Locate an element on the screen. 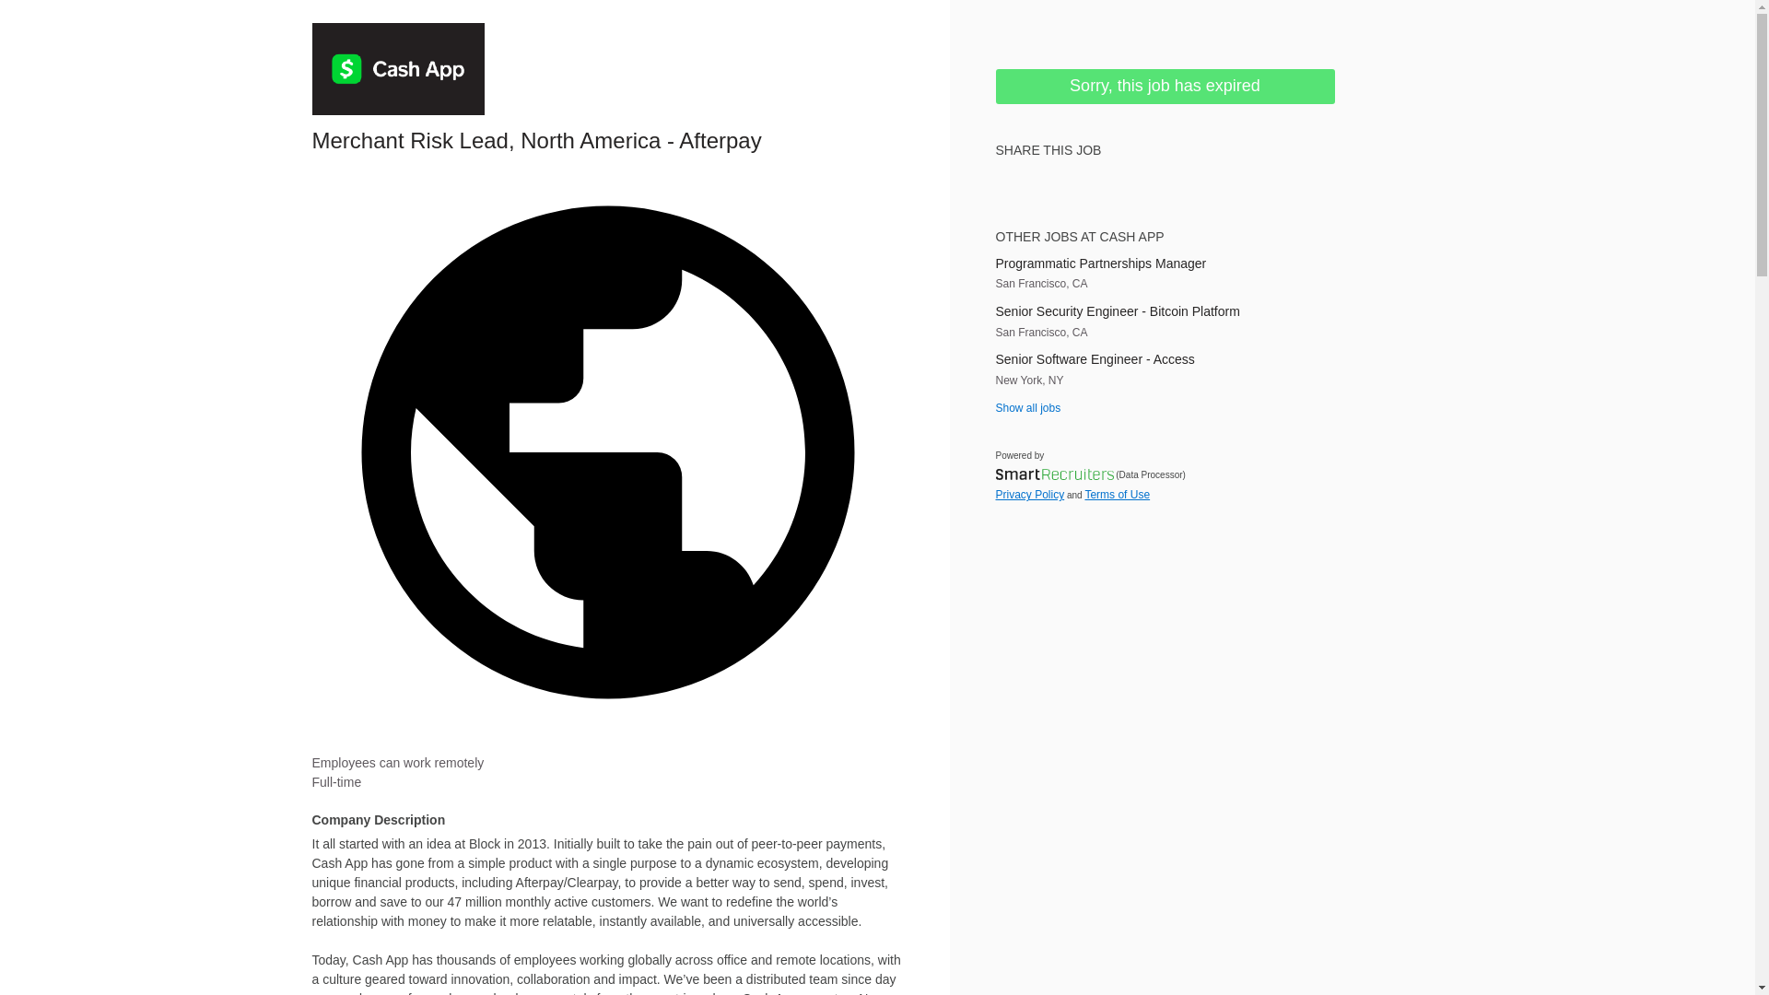  Programmatic Partnerships Manager is located at coordinates (1164, 263).